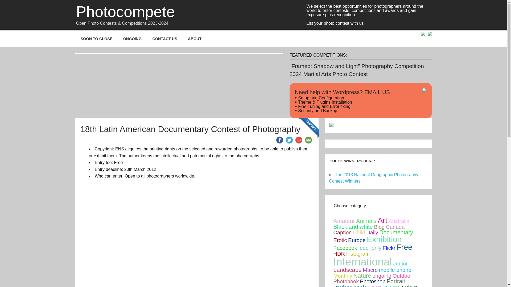 The image size is (511, 287). I want to click on 4 topics, so click(379, 227).